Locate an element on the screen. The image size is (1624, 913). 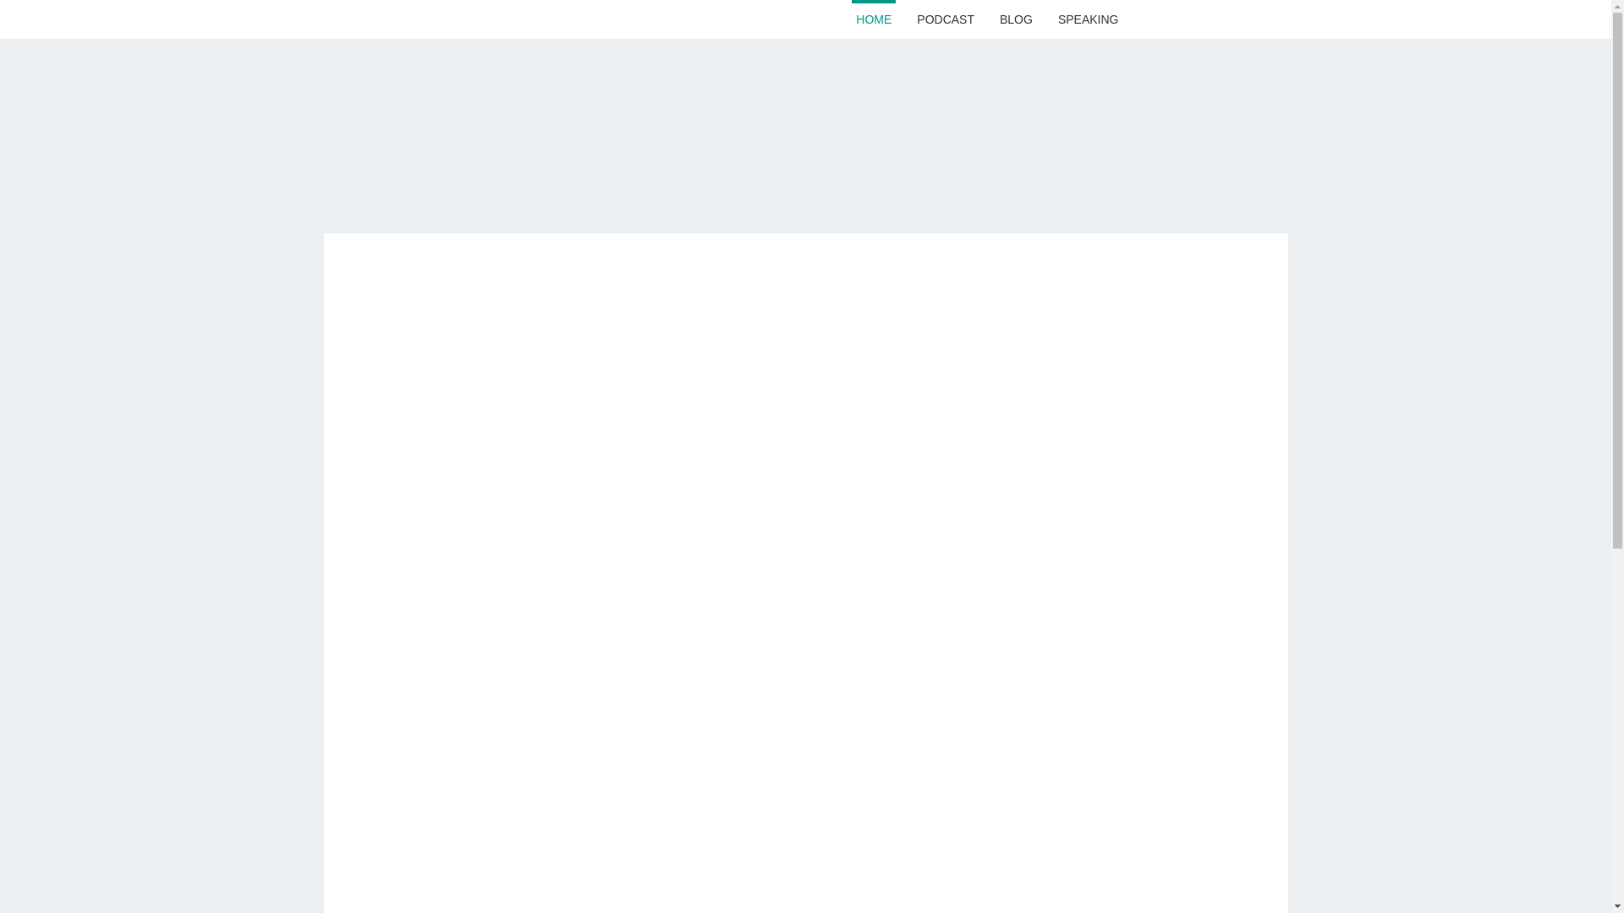
HOME is located at coordinates (873, 19).